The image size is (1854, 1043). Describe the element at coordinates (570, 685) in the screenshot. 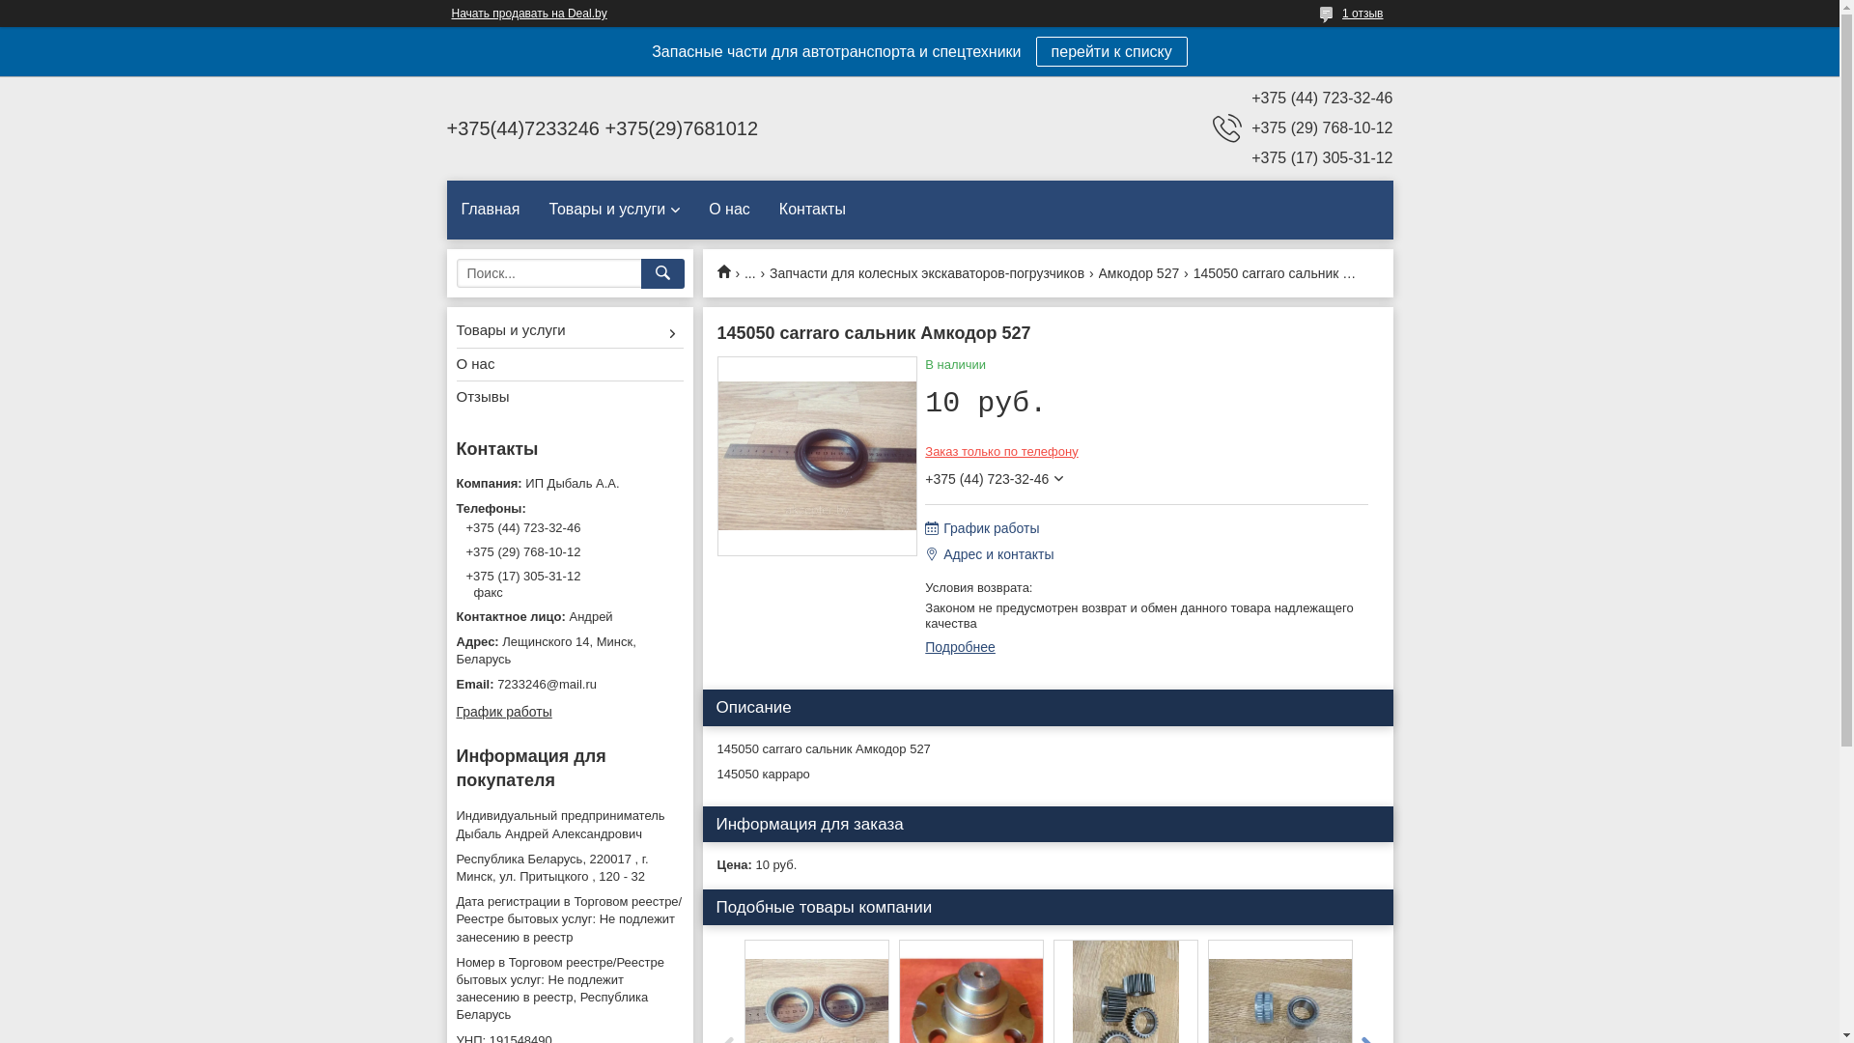

I see `7233246@mail.ru` at that location.